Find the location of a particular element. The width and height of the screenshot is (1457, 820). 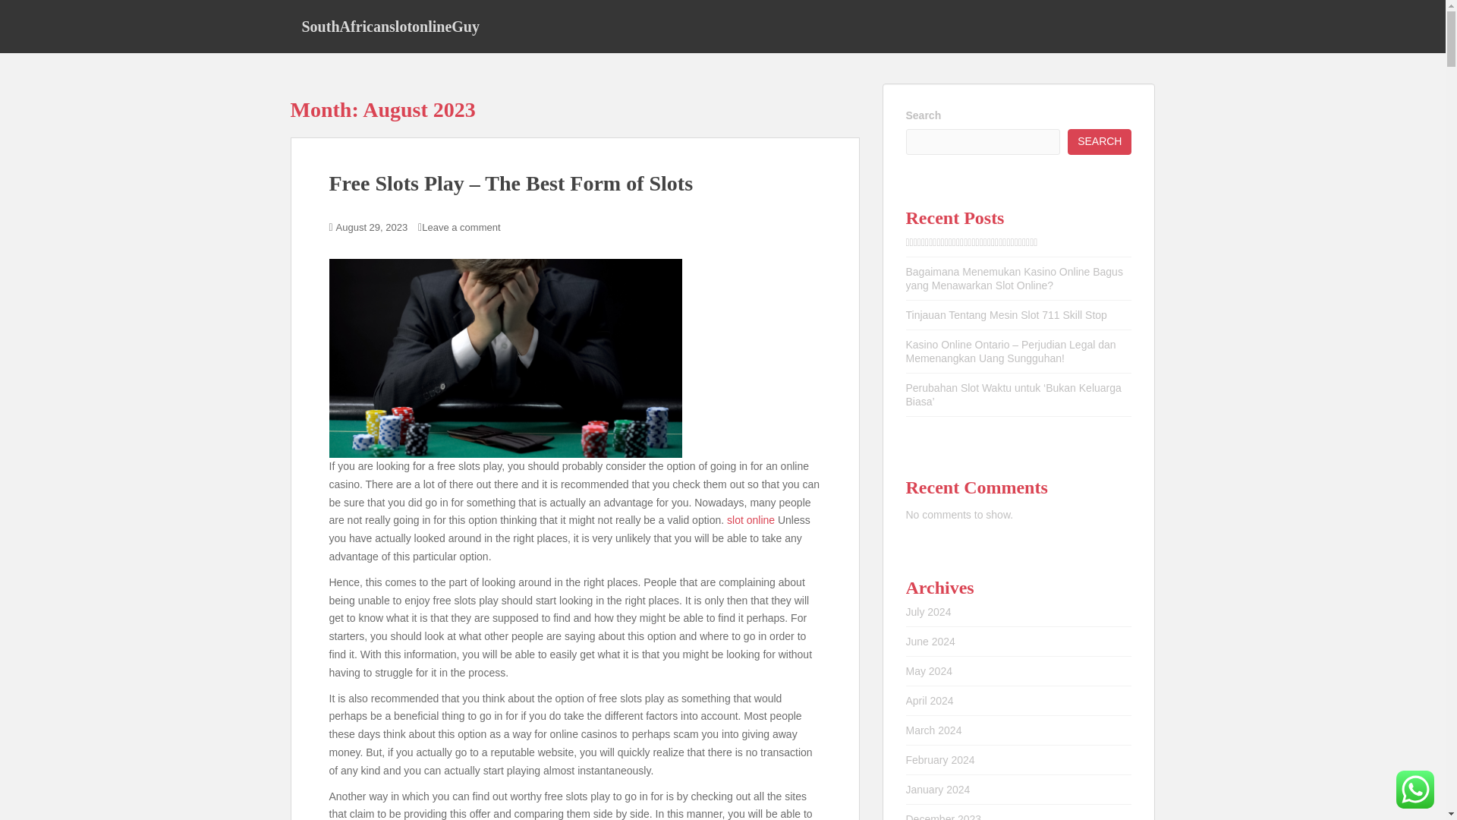

July 2024 is located at coordinates (929, 612).